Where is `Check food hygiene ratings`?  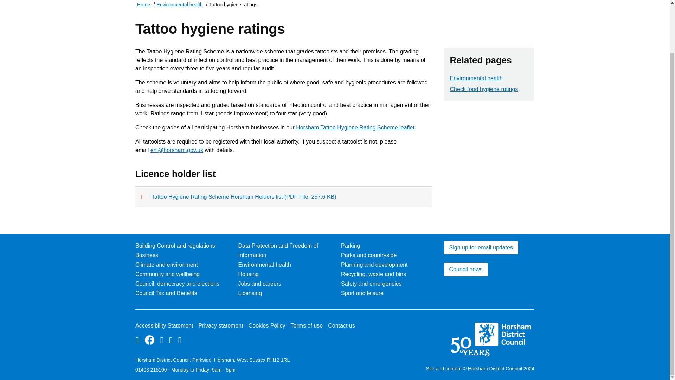
Check food hygiene ratings is located at coordinates (484, 89).